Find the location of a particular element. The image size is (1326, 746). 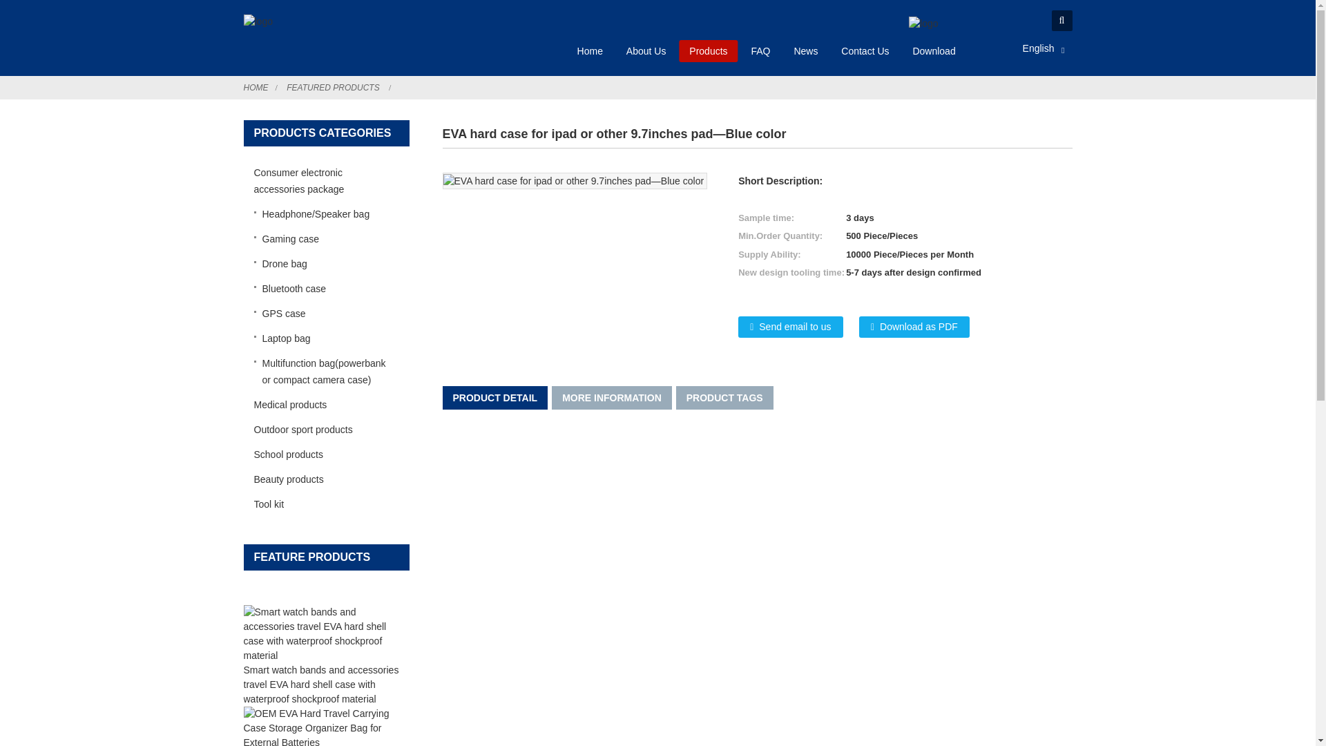

Featured Products is located at coordinates (333, 87).